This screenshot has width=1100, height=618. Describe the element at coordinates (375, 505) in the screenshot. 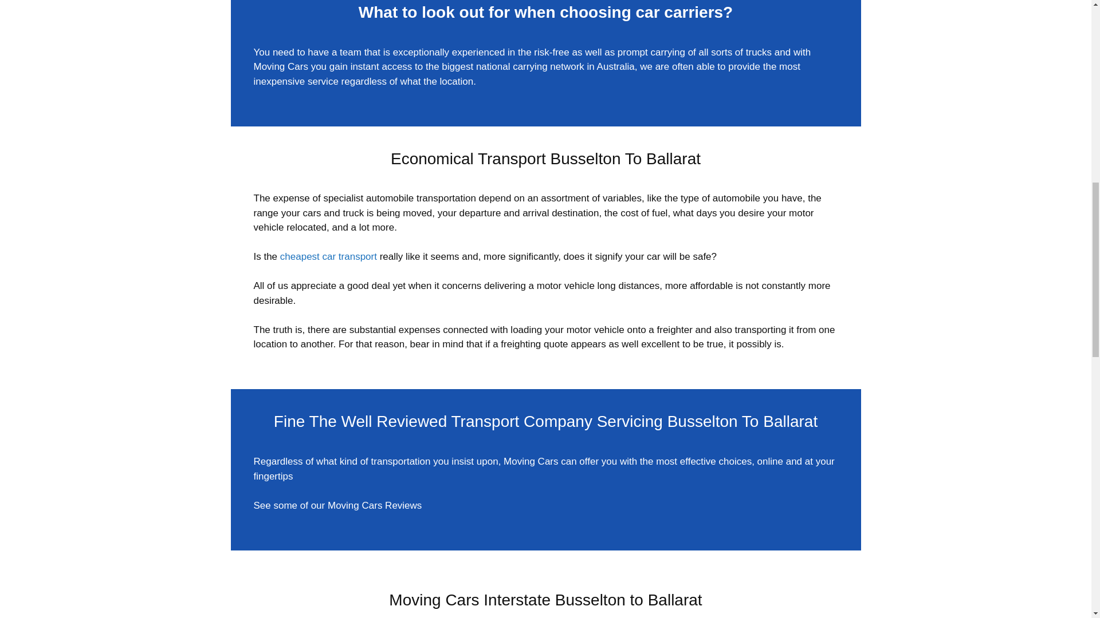

I see `Moving Cars Reviews` at that location.